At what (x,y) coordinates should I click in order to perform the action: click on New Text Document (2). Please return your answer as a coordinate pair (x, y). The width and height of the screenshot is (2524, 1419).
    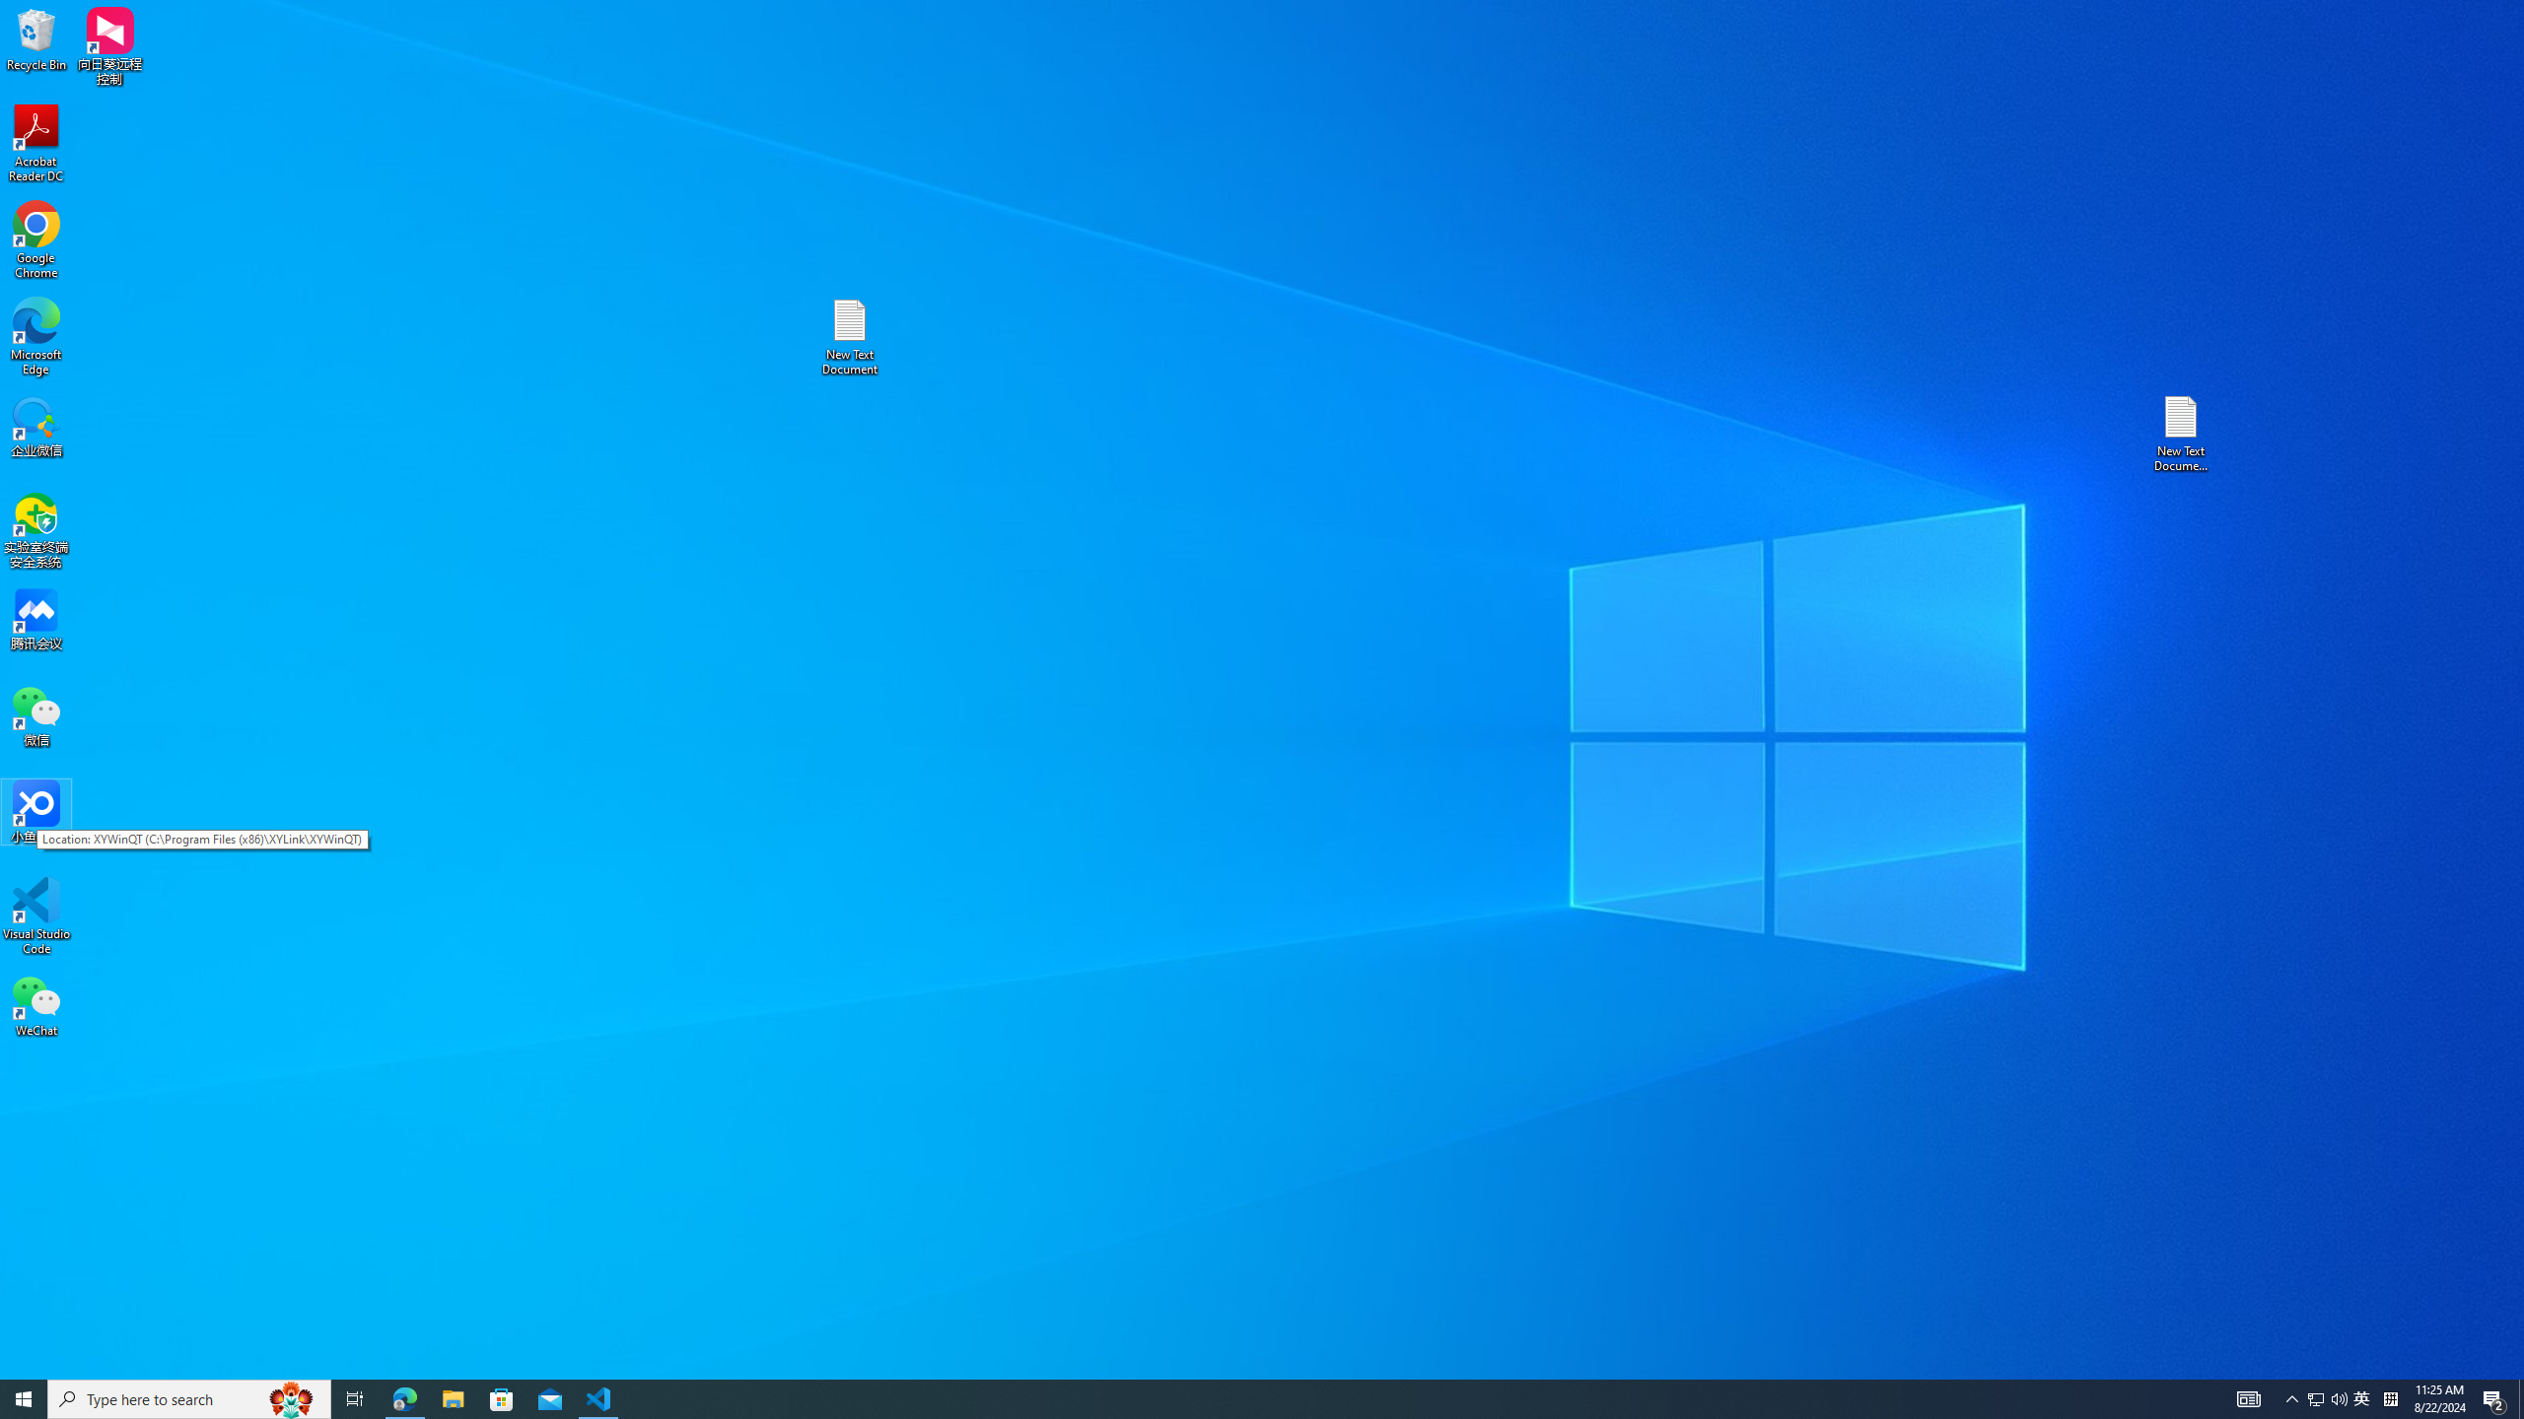
    Looking at the image, I should click on (2521, 1399).